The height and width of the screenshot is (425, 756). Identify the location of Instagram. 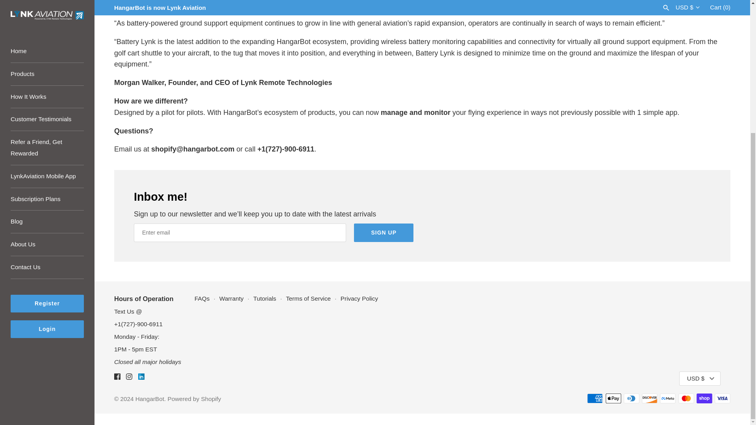
(129, 379).